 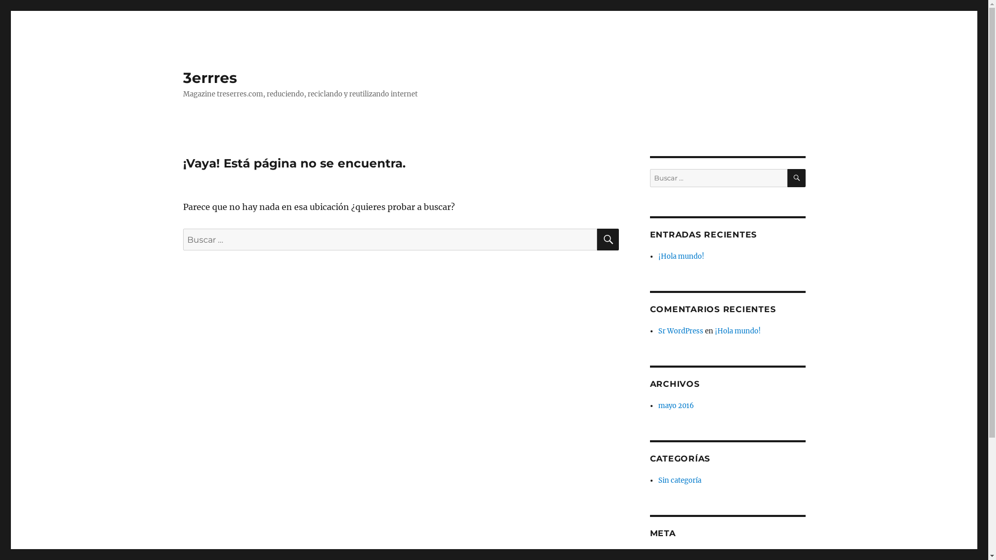 What do you see at coordinates (676, 405) in the screenshot?
I see `mayo 2016` at bounding box center [676, 405].